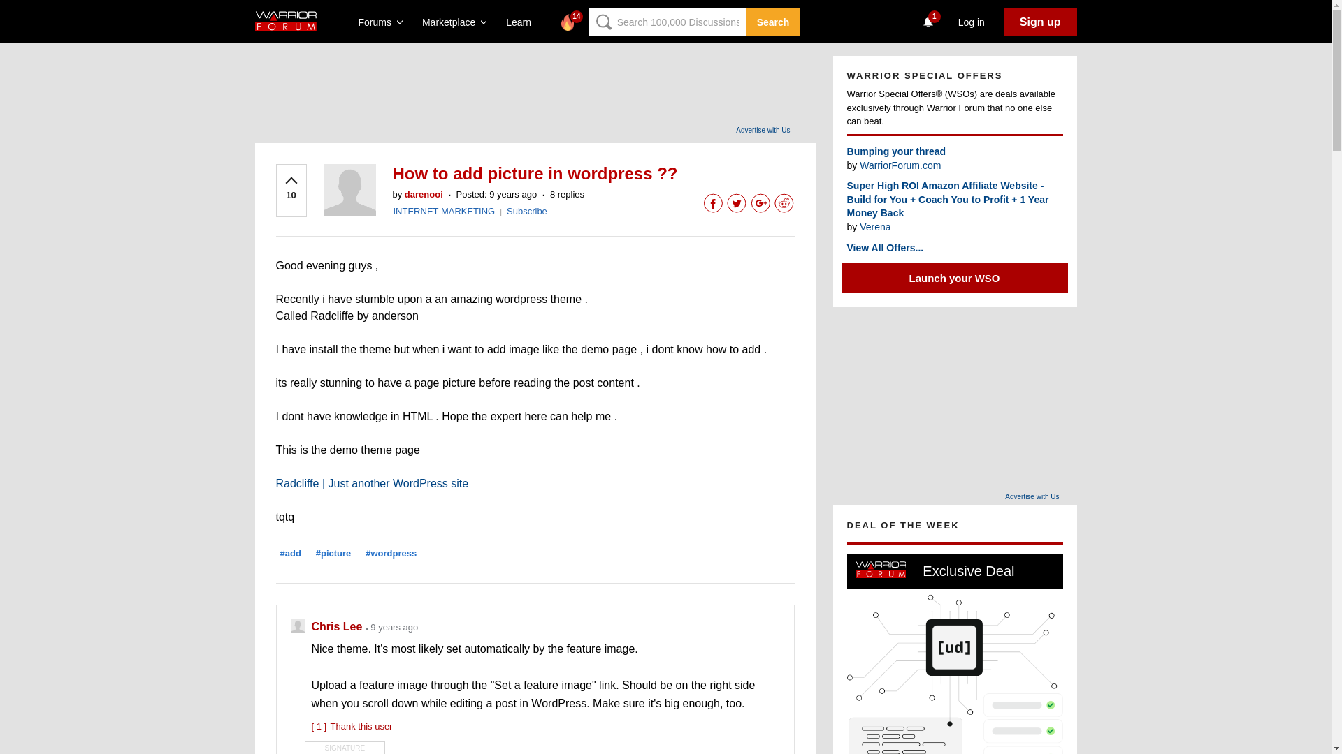 The height and width of the screenshot is (754, 1342). Describe the element at coordinates (554, 87) in the screenshot. I see `3rd party ad content` at that location.